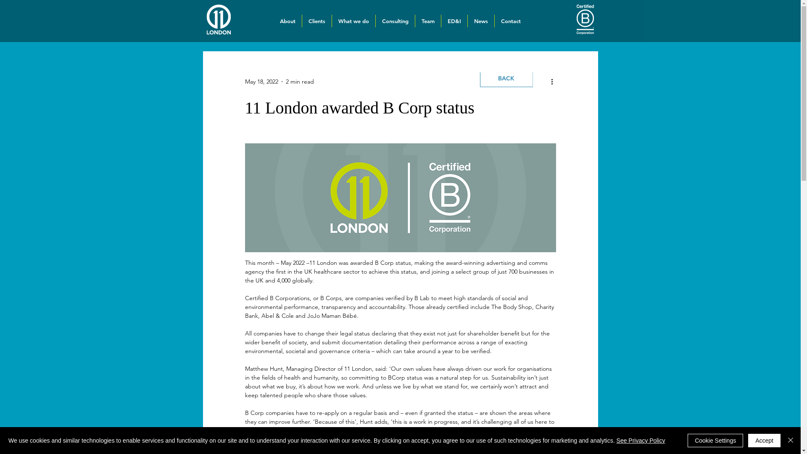 The width and height of the screenshot is (807, 454). What do you see at coordinates (354, 21) in the screenshot?
I see `What we do` at bounding box center [354, 21].